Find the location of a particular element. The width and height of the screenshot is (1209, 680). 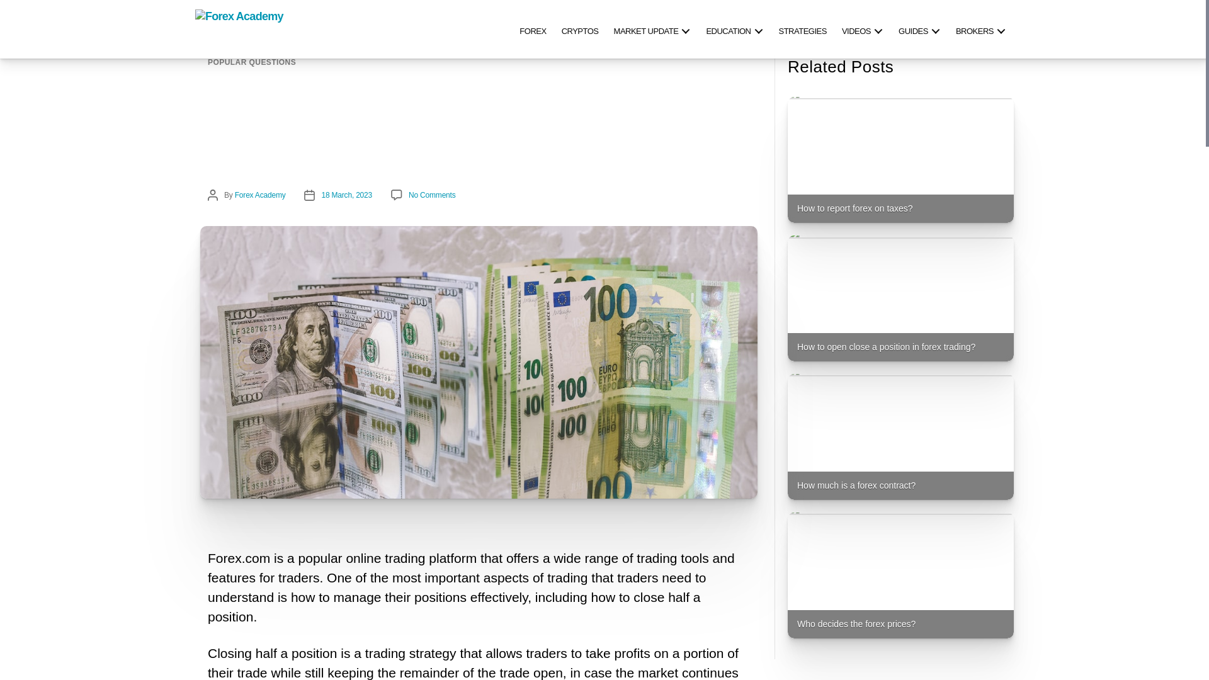

FOREX is located at coordinates (533, 29).